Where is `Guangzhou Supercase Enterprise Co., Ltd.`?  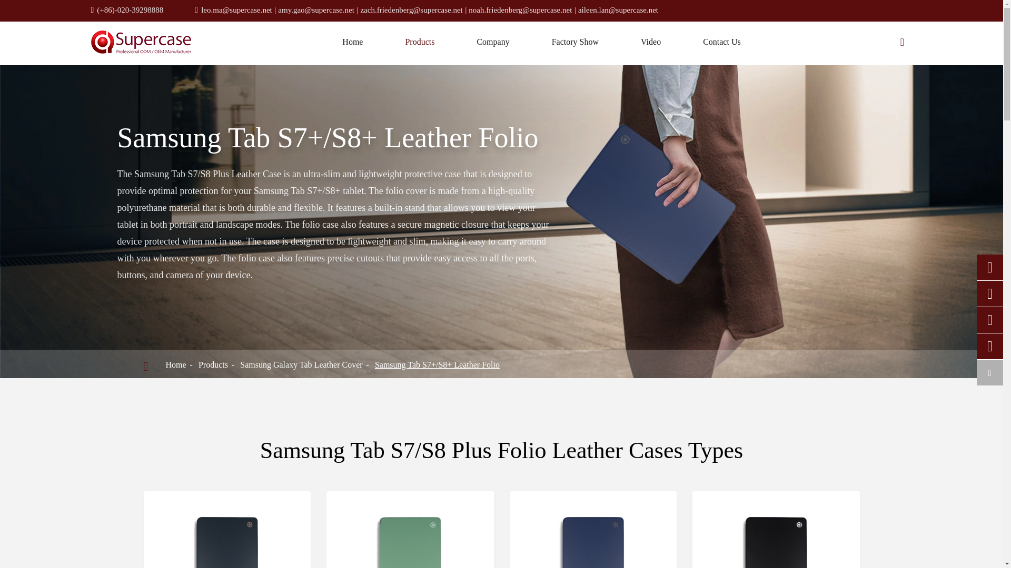 Guangzhou Supercase Enterprise Co., Ltd. is located at coordinates (141, 42).